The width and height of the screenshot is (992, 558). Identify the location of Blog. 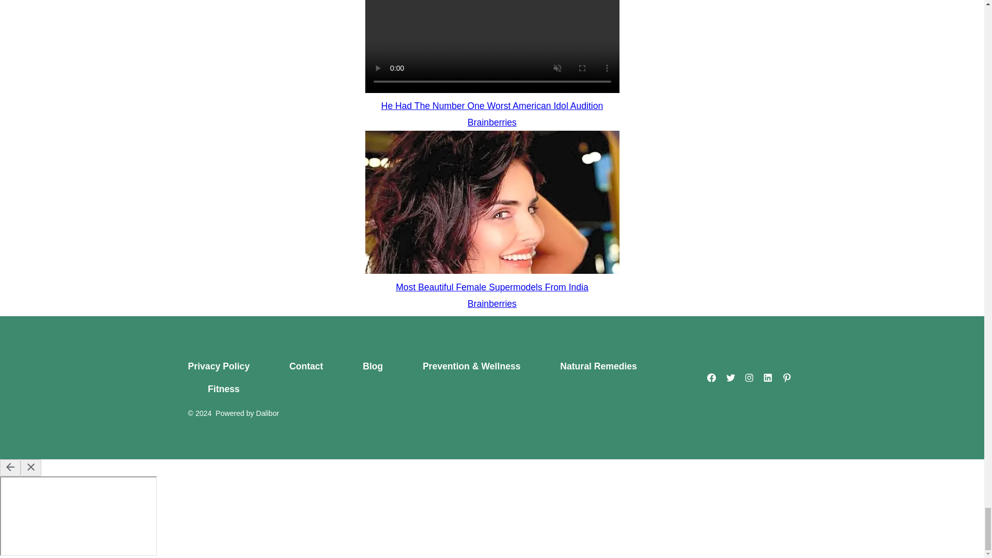
(373, 367).